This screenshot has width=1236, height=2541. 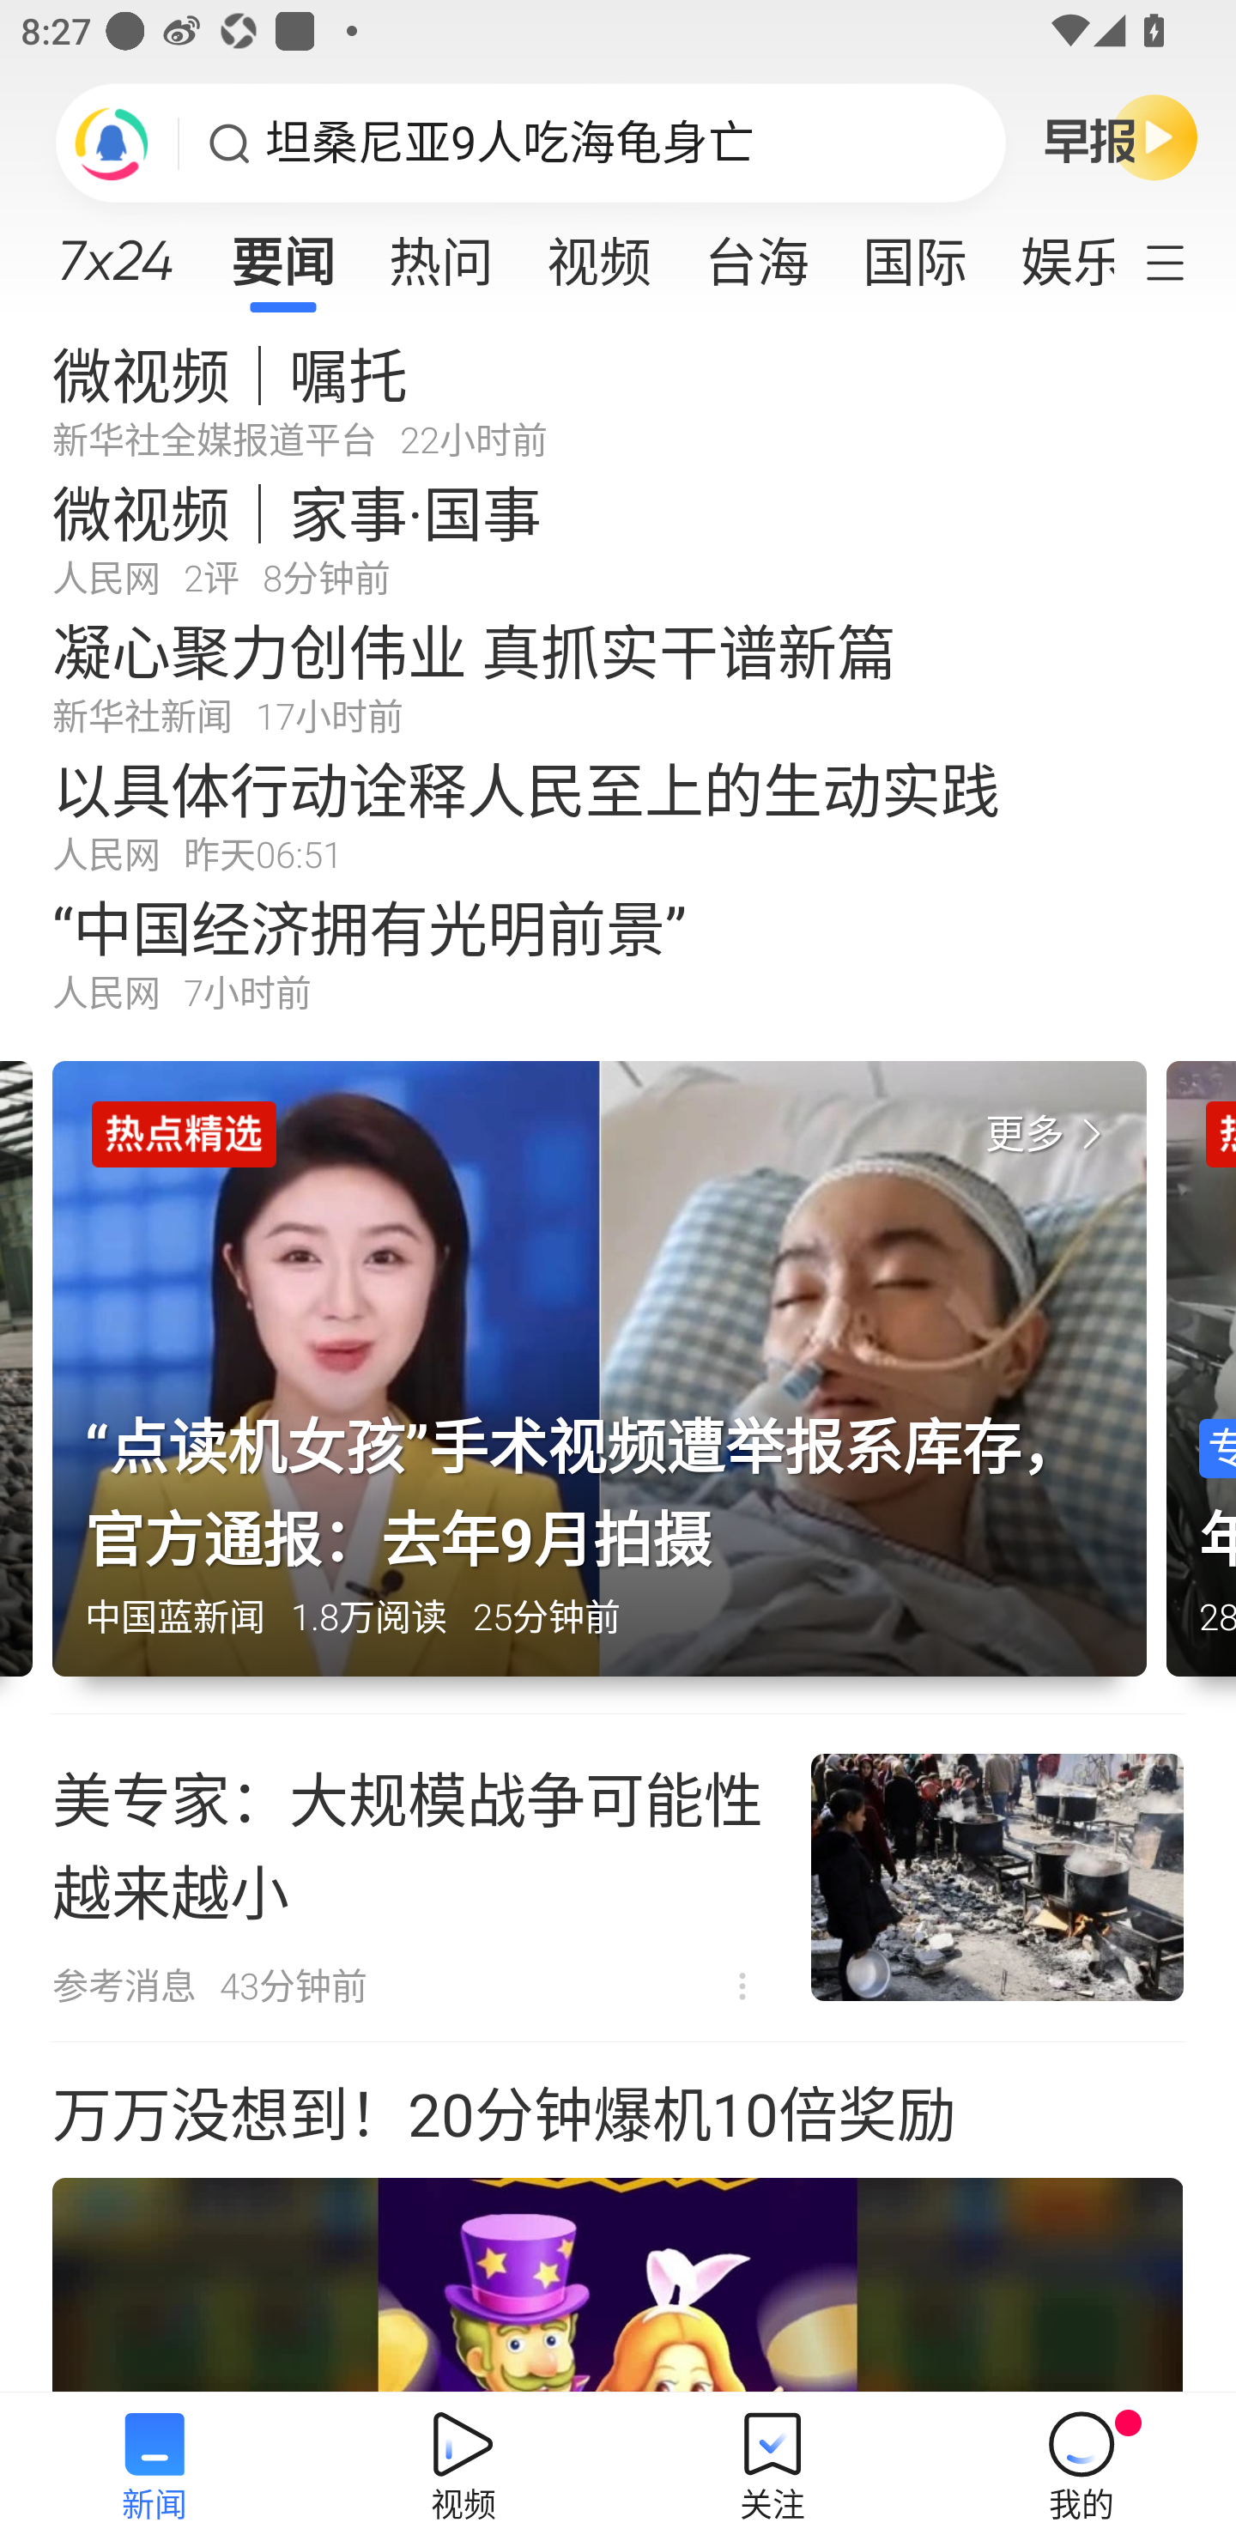 What do you see at coordinates (618, 537) in the screenshot?
I see `微视频｜家事·国事 人民网 2评 8分钟前` at bounding box center [618, 537].